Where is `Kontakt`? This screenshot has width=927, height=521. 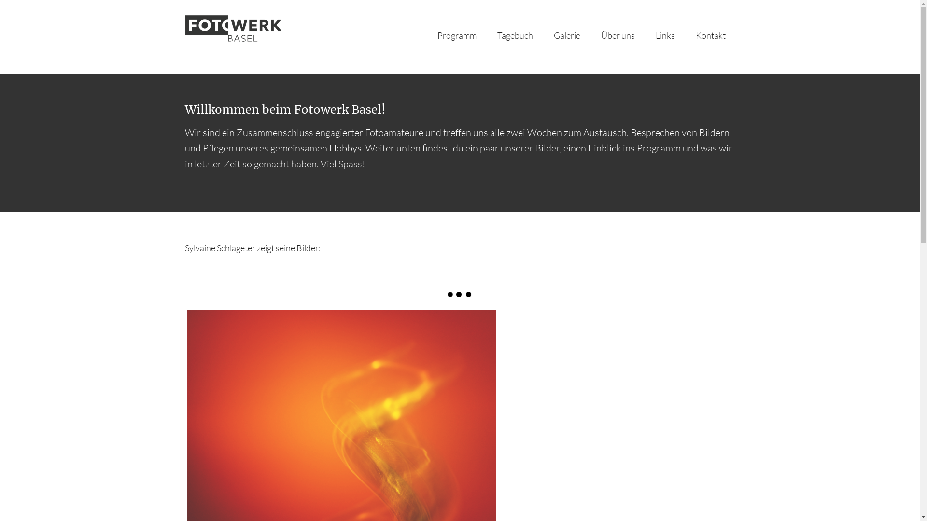 Kontakt is located at coordinates (710, 35).